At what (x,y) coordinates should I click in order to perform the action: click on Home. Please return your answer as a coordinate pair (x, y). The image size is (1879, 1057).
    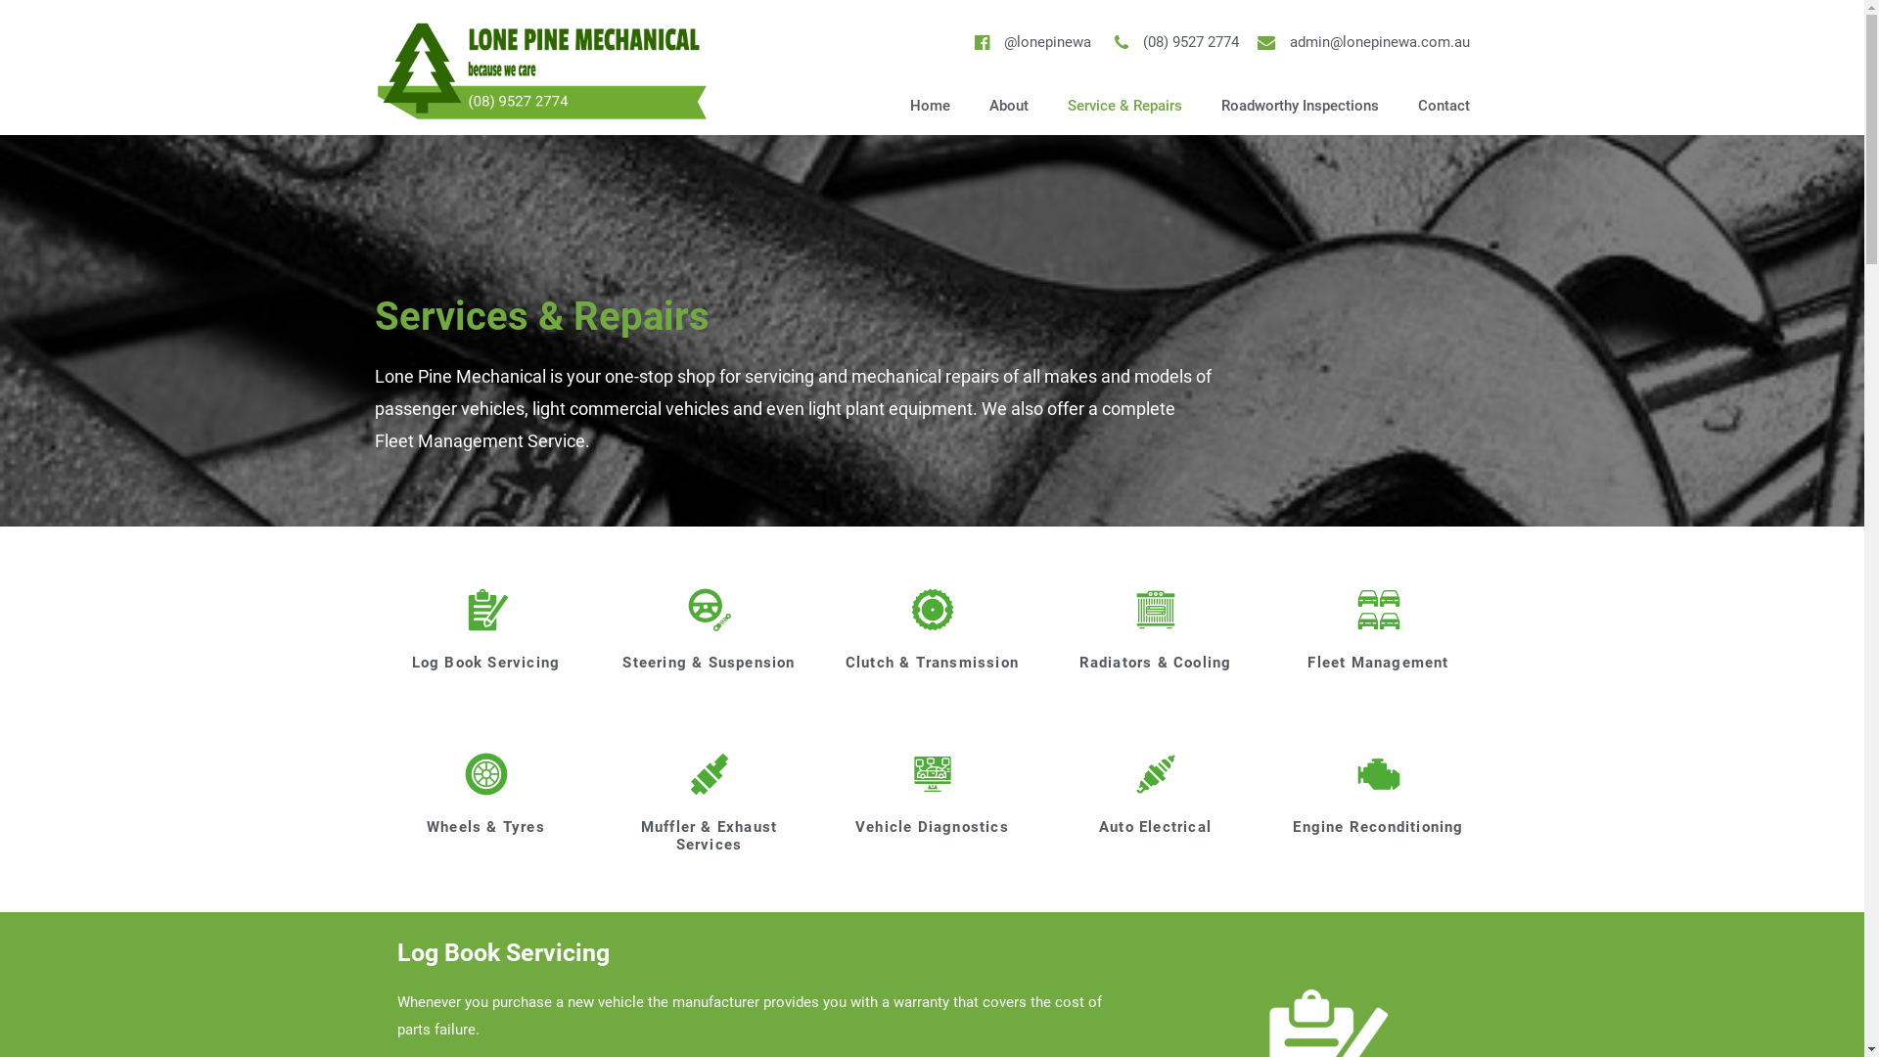
    Looking at the image, I should click on (930, 106).